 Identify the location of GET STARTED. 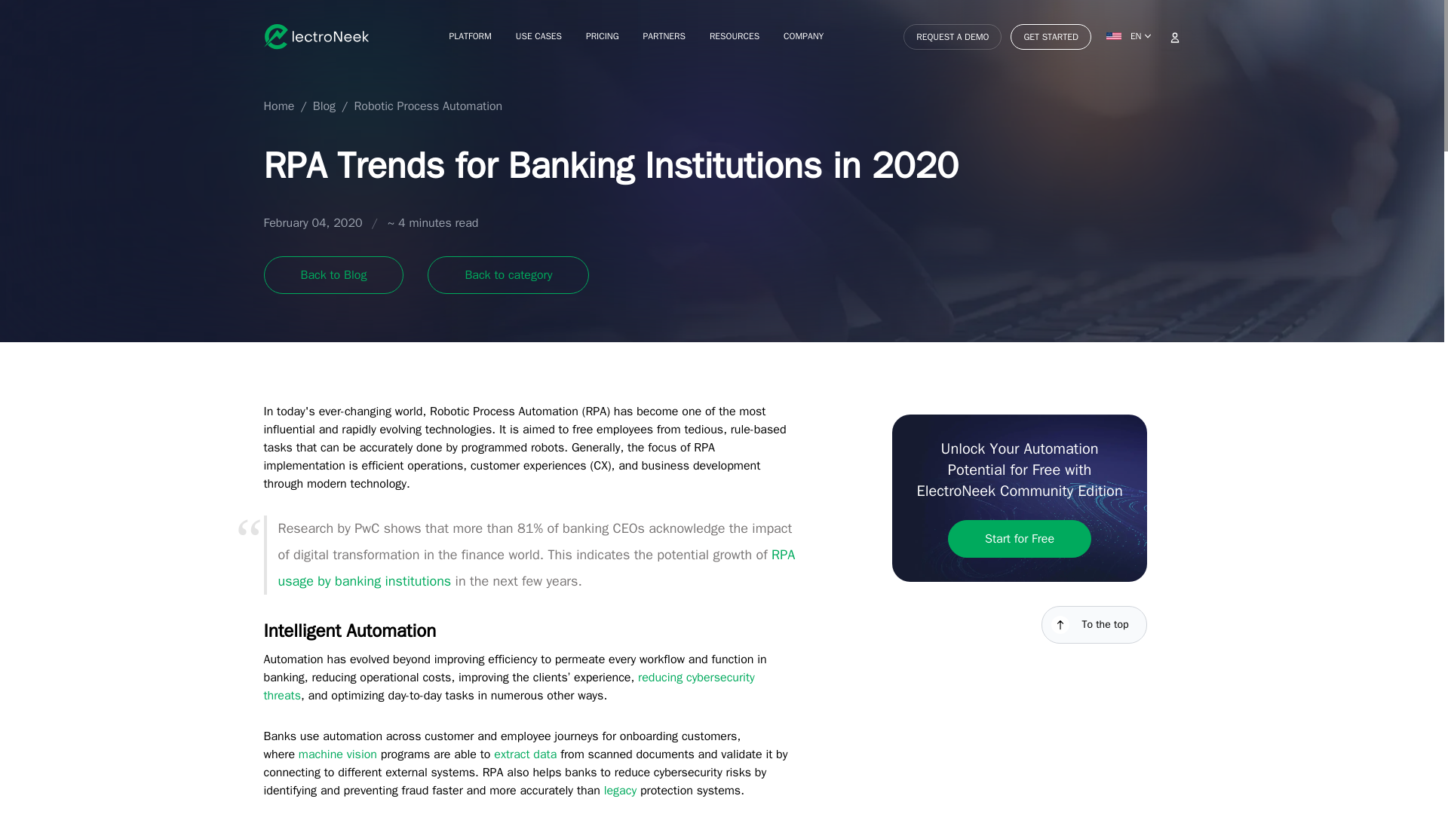
(1050, 36).